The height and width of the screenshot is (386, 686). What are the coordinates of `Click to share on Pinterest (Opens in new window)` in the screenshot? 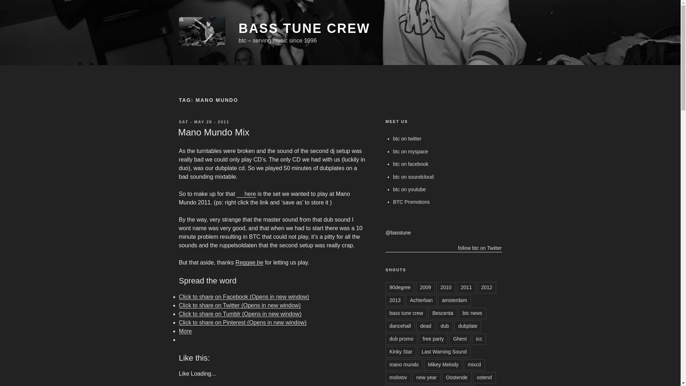 It's located at (243, 322).